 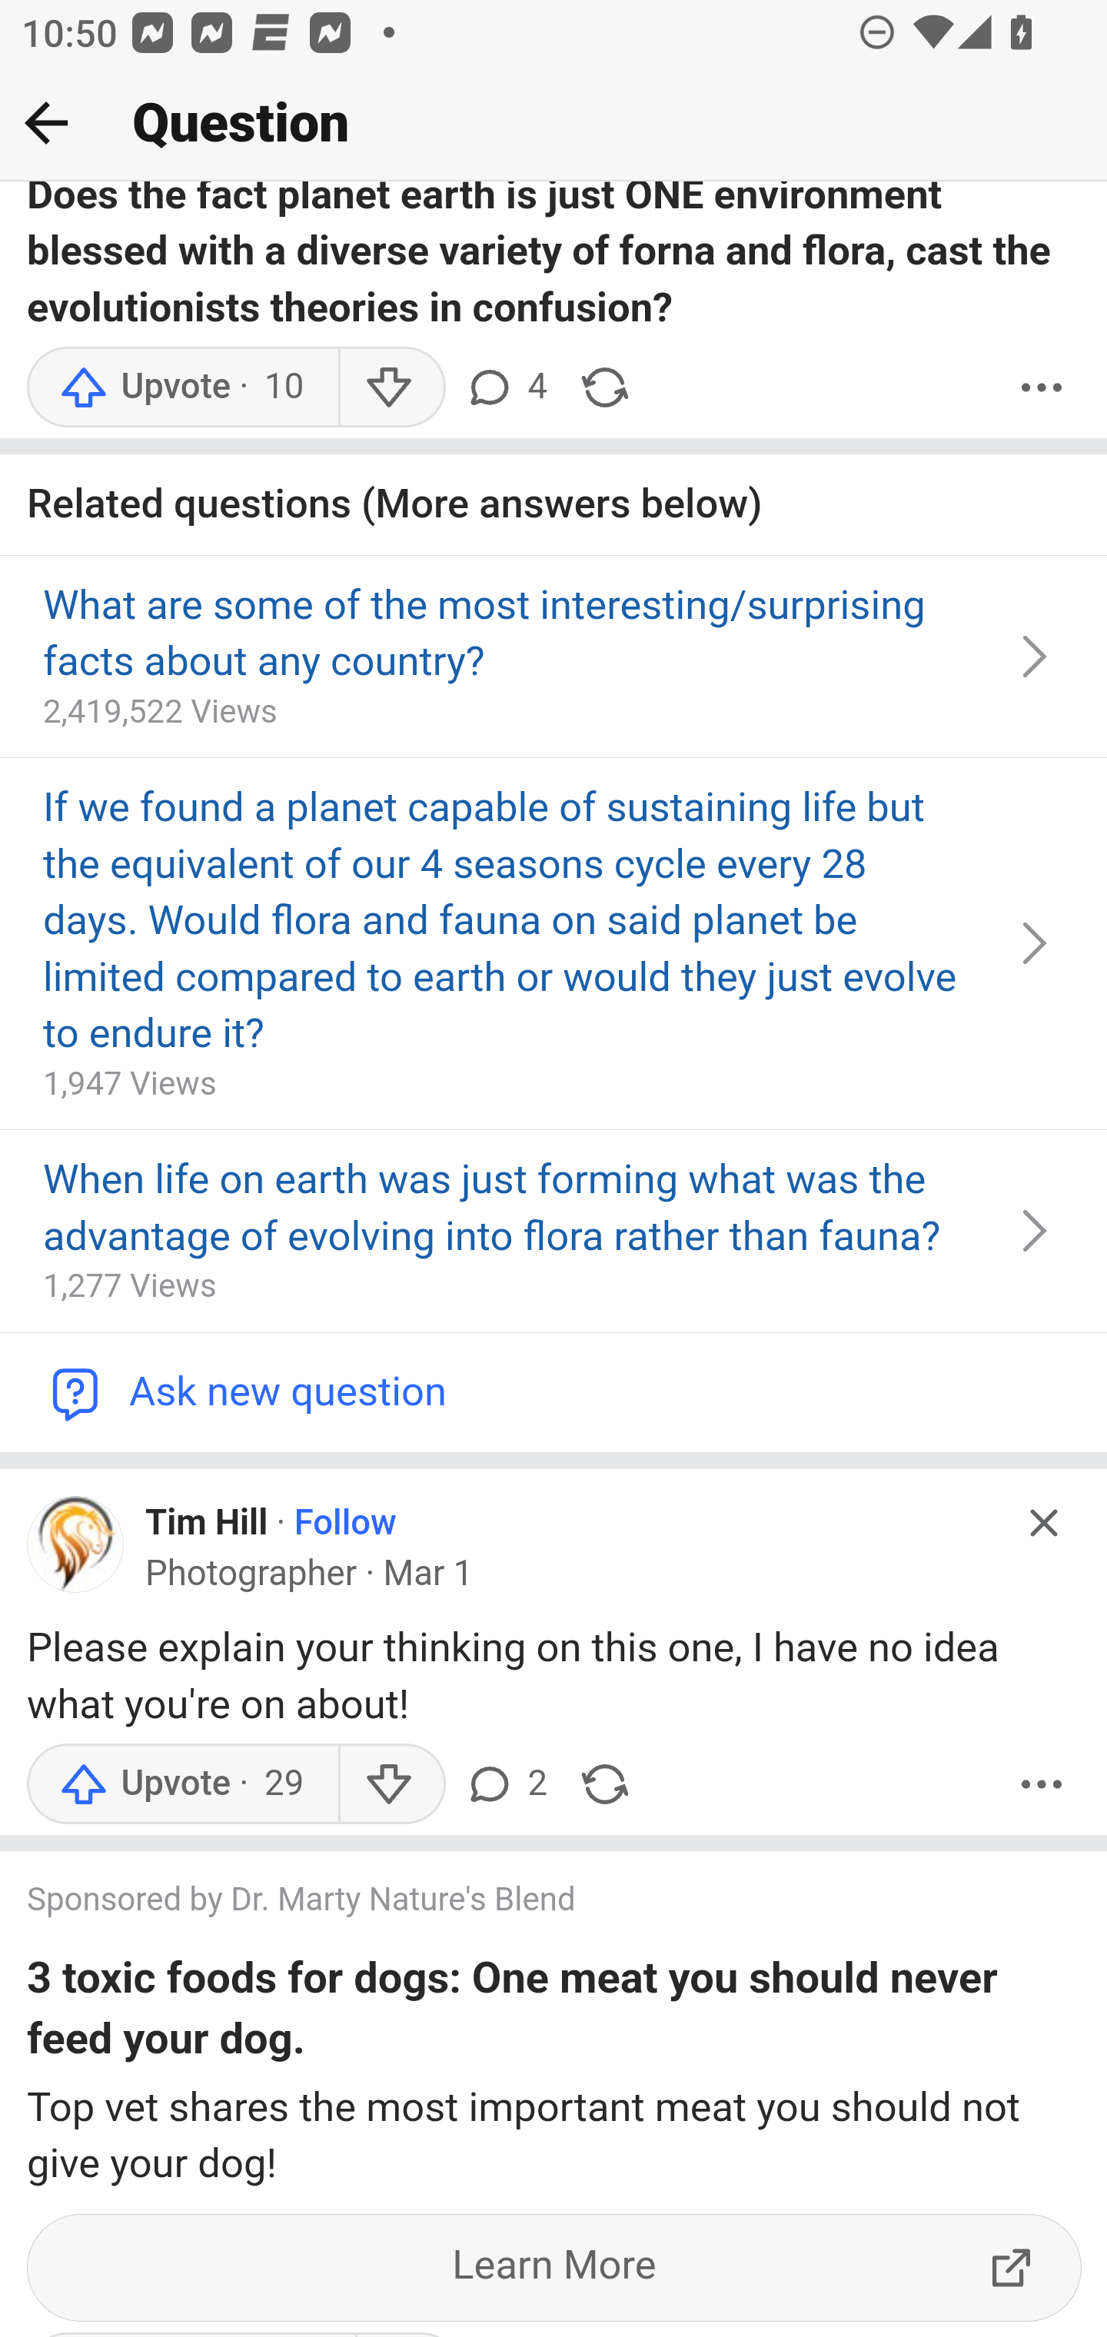 What do you see at coordinates (206, 1522) in the screenshot?
I see `Tim Hill` at bounding box center [206, 1522].